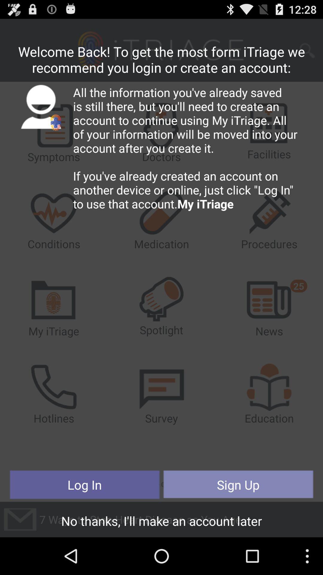 The height and width of the screenshot is (575, 323). I want to click on open icon above no thanks i item, so click(85, 485).